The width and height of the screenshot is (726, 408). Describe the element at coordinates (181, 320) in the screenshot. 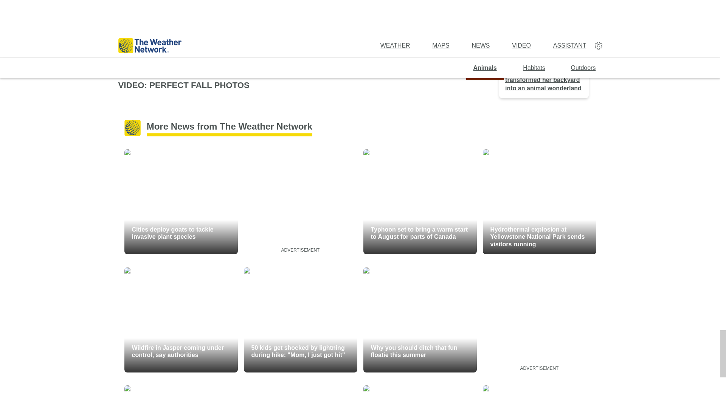

I see `Wildfire in Jasper coming under control, say authorities` at that location.